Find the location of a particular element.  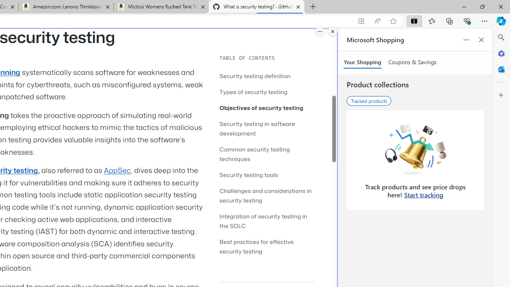

Customize is located at coordinates (501, 95).